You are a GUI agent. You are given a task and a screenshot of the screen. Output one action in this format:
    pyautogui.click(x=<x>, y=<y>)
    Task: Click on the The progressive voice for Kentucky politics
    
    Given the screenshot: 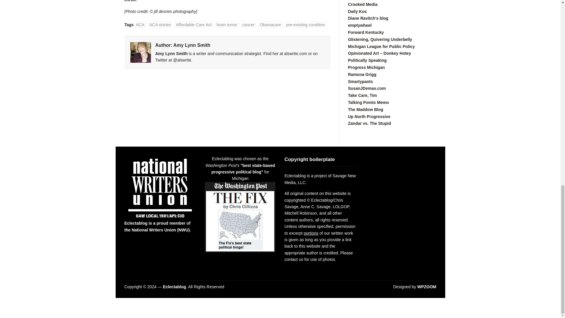 What is the action you would take?
    pyautogui.click(x=365, y=32)
    